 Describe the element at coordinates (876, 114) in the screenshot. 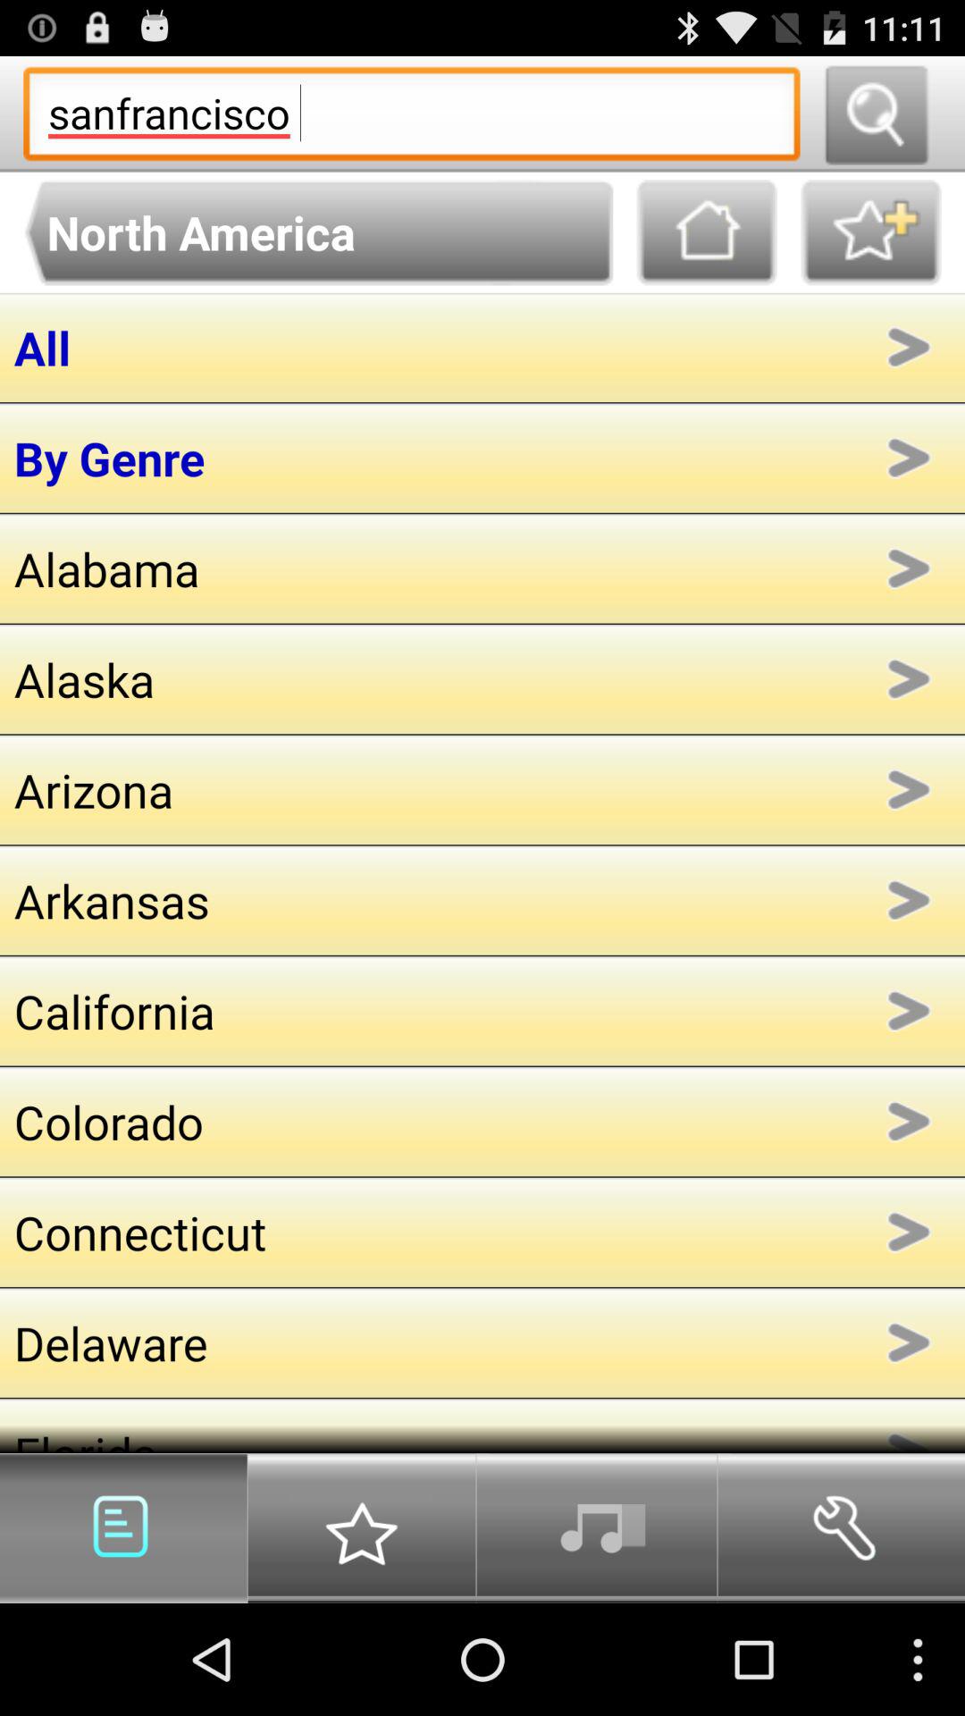

I see `search button` at that location.